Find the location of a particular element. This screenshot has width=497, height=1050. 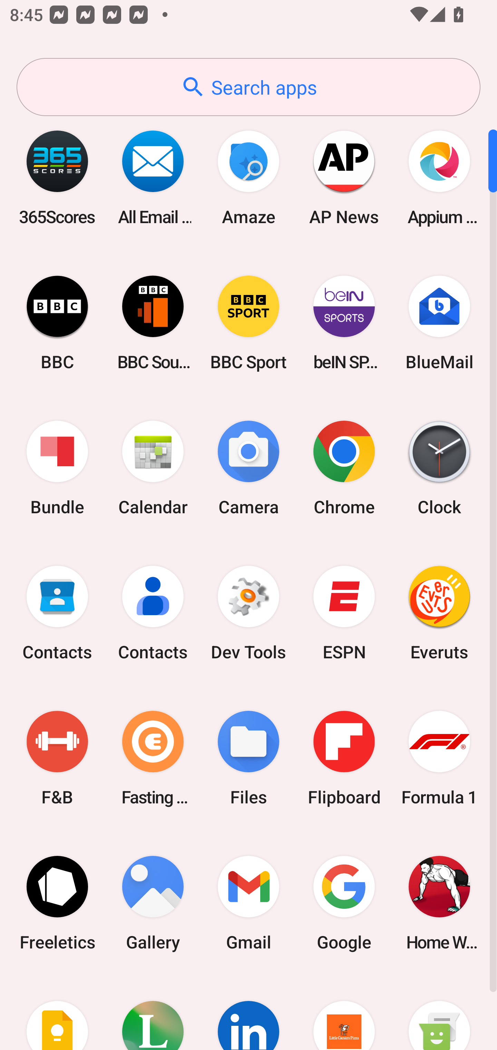

Gmail is located at coordinates (248, 903).